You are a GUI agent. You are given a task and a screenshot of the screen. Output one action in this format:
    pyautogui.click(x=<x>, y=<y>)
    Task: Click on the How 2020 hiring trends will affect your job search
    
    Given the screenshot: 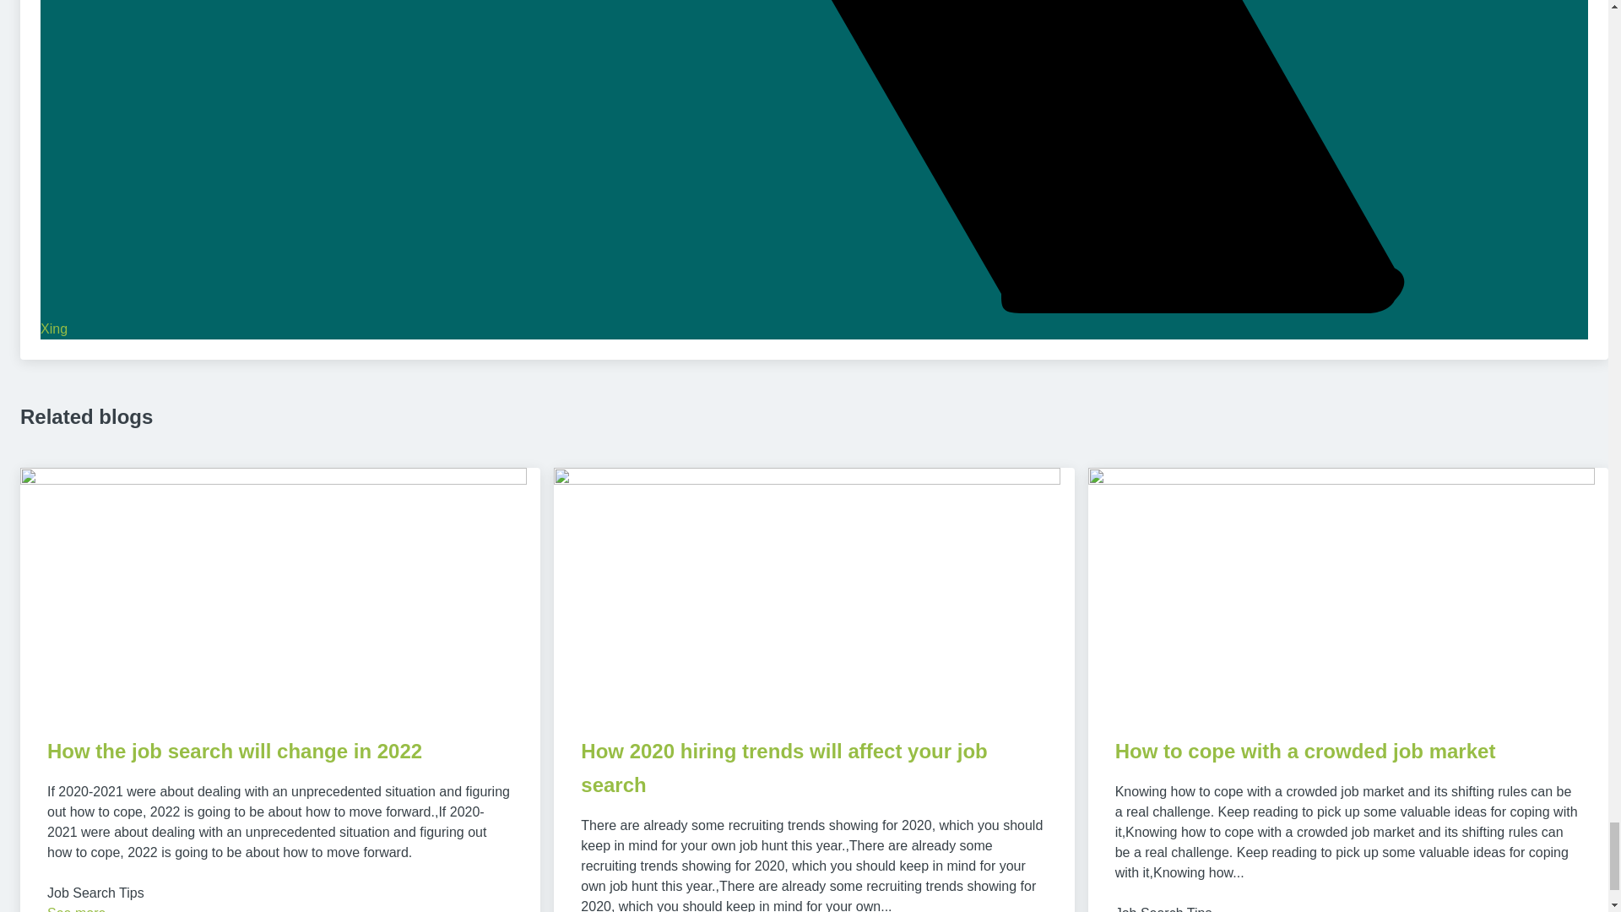 What is the action you would take?
    pyautogui.click(x=783, y=767)
    